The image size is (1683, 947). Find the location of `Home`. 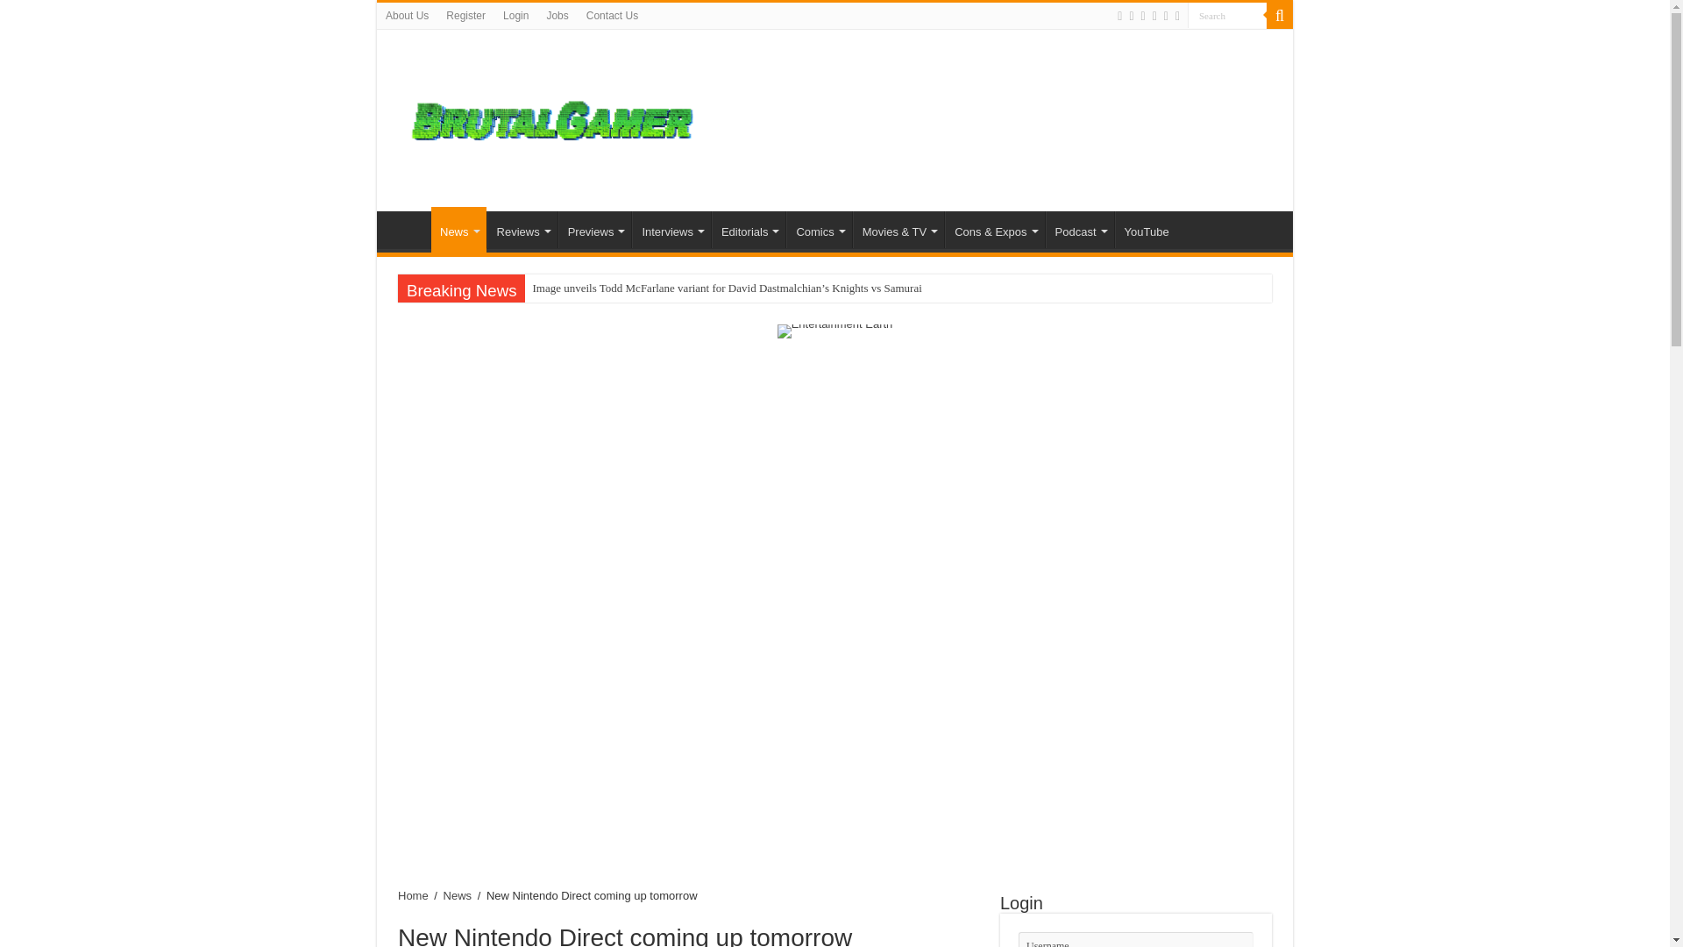

Home is located at coordinates (408, 229).